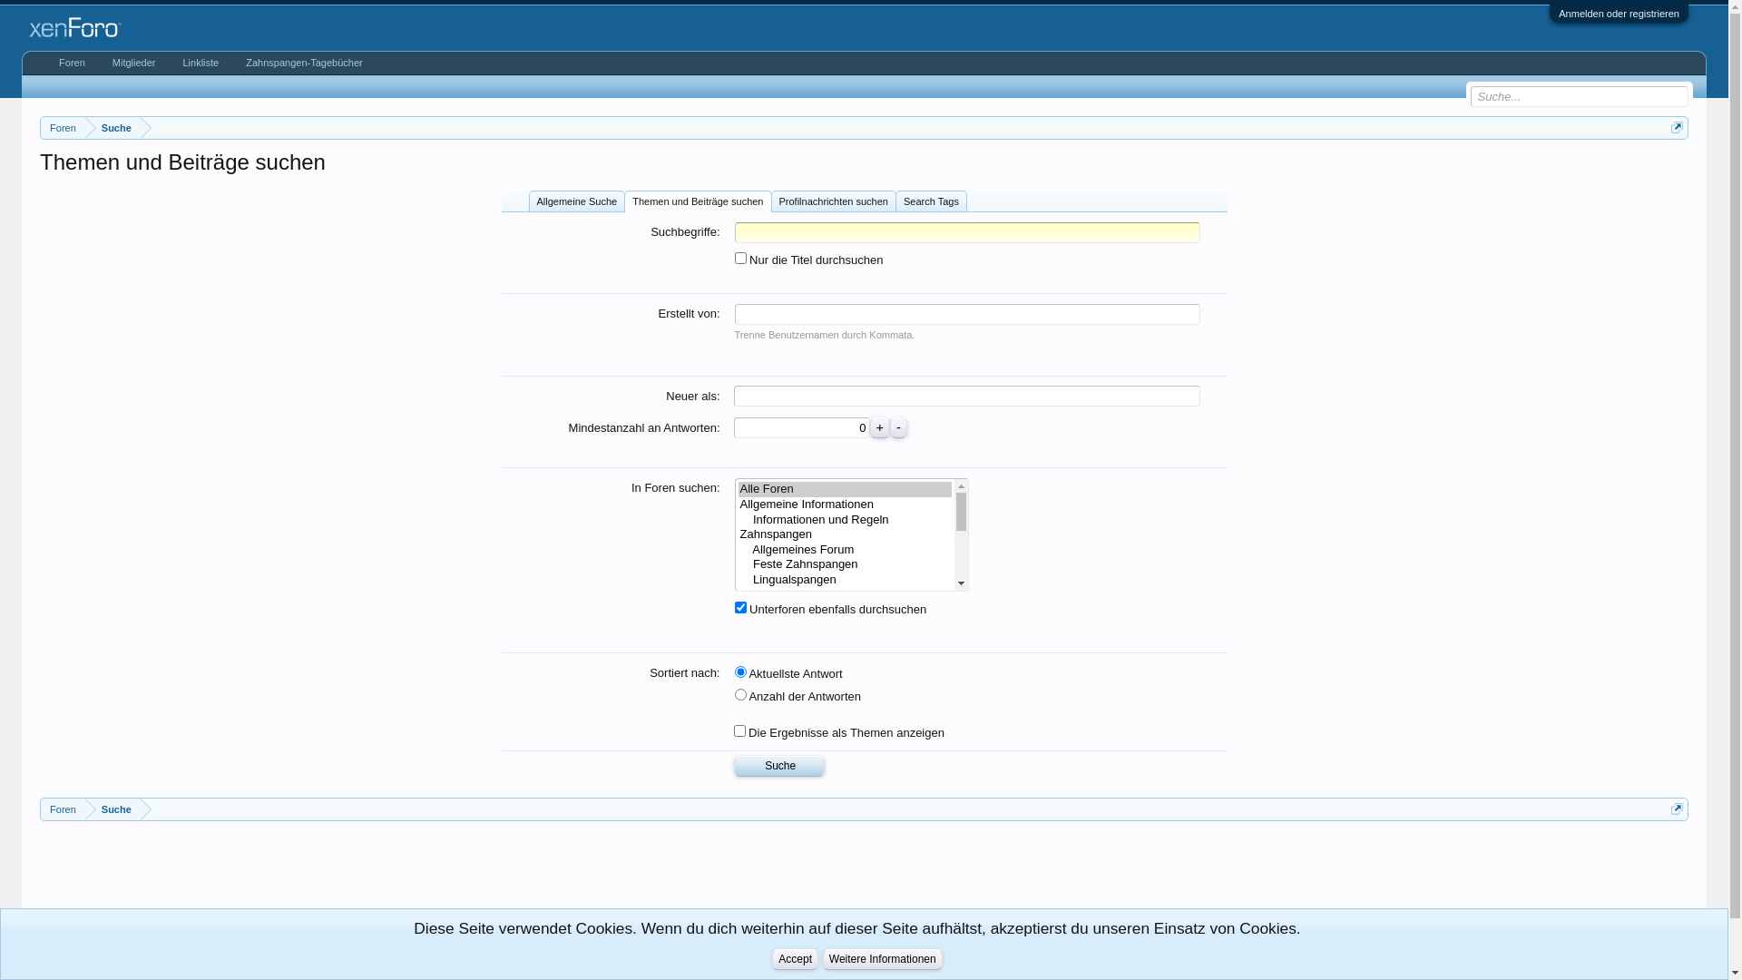  Describe the element at coordinates (73, 64) in the screenshot. I see `Foren` at that location.